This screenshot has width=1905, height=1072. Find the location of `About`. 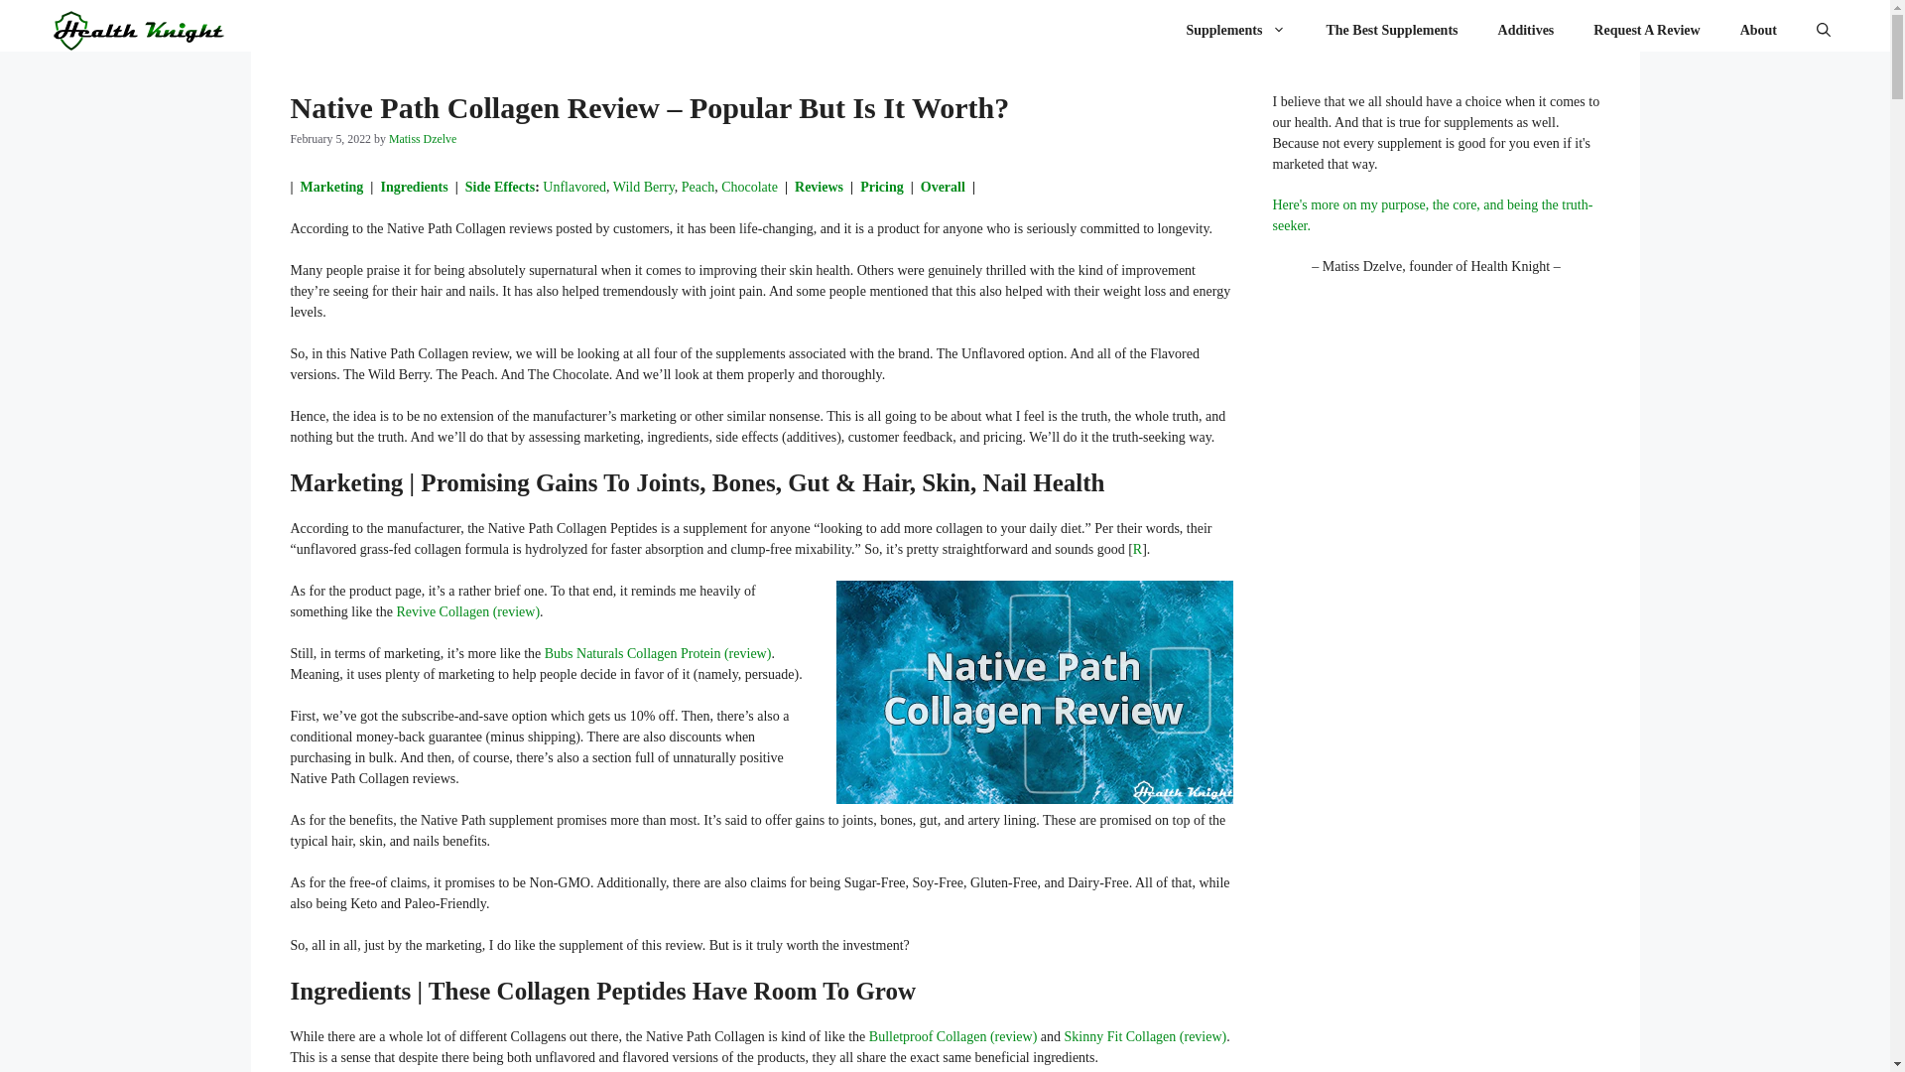

About is located at coordinates (1758, 30).